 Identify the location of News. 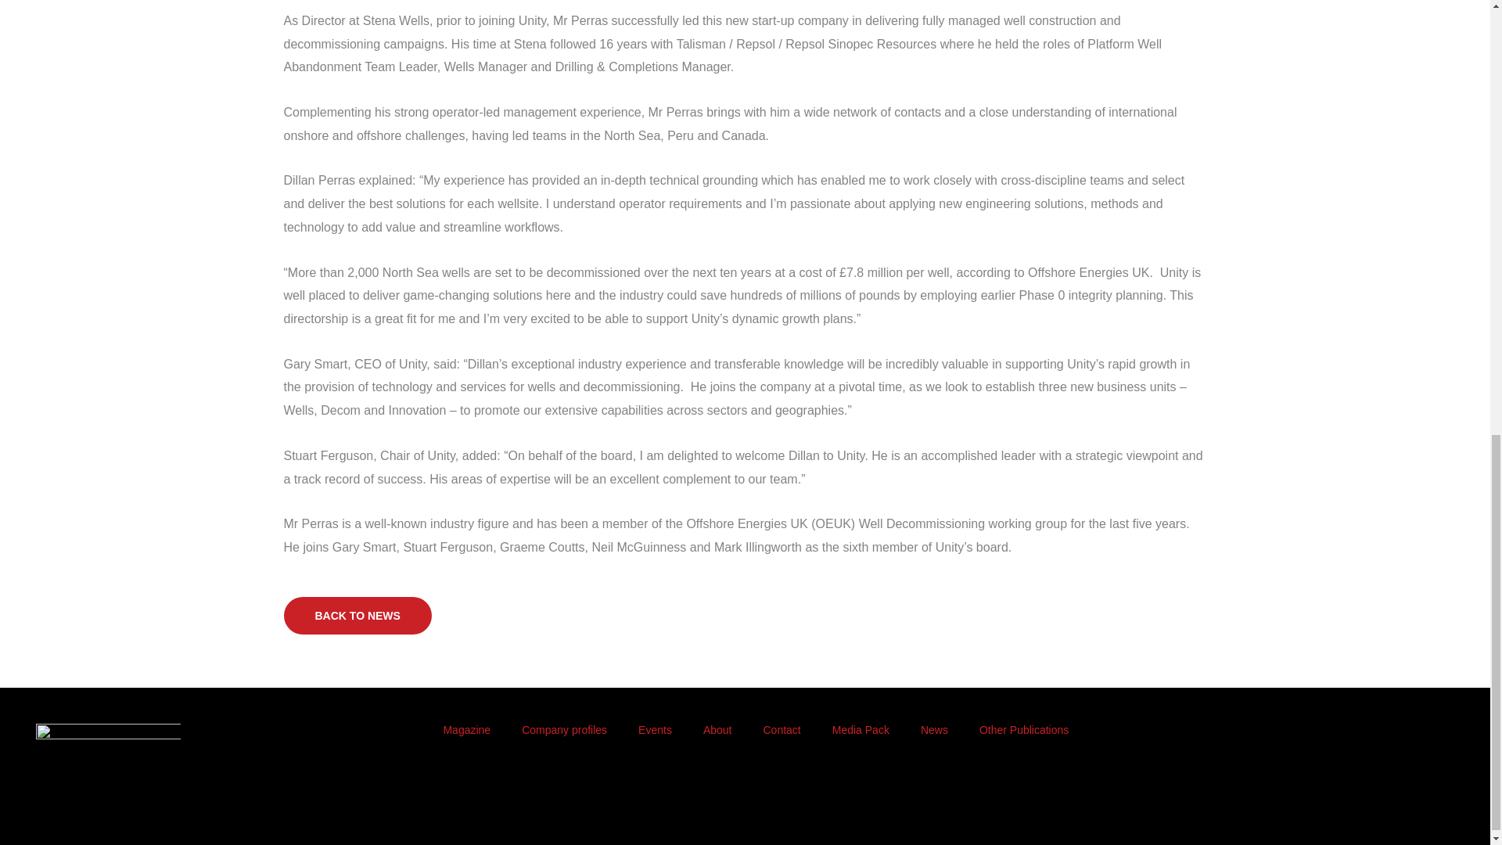
(934, 729).